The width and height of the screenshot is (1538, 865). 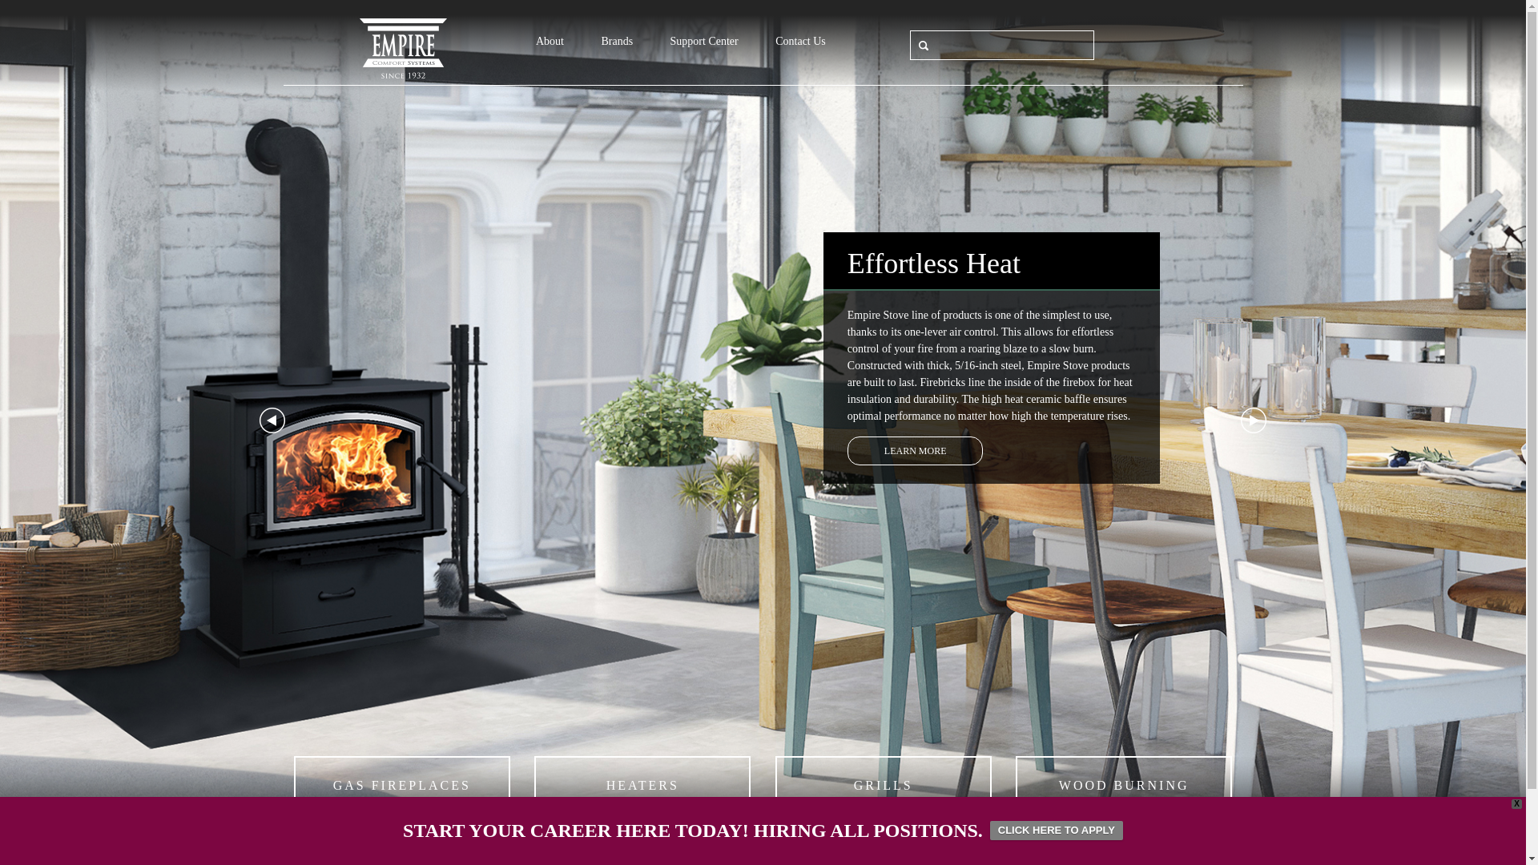 I want to click on Support Center, so click(x=705, y=42).